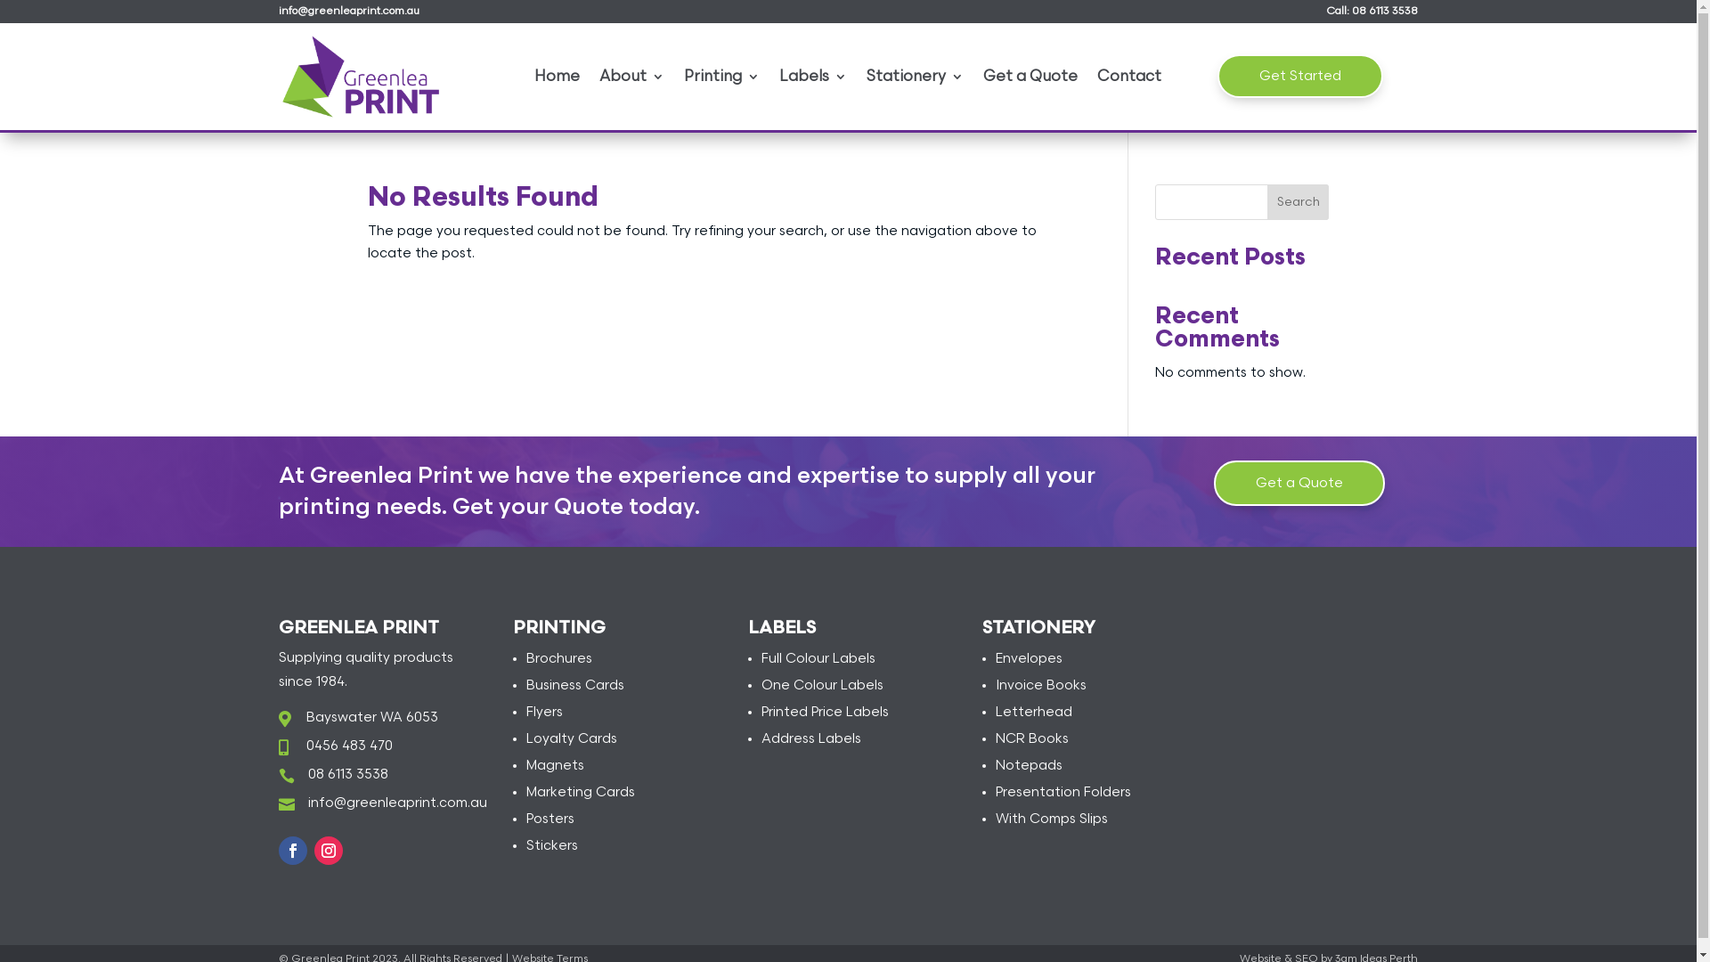 This screenshot has height=962, width=1710. I want to click on Notepads, so click(1030, 766).